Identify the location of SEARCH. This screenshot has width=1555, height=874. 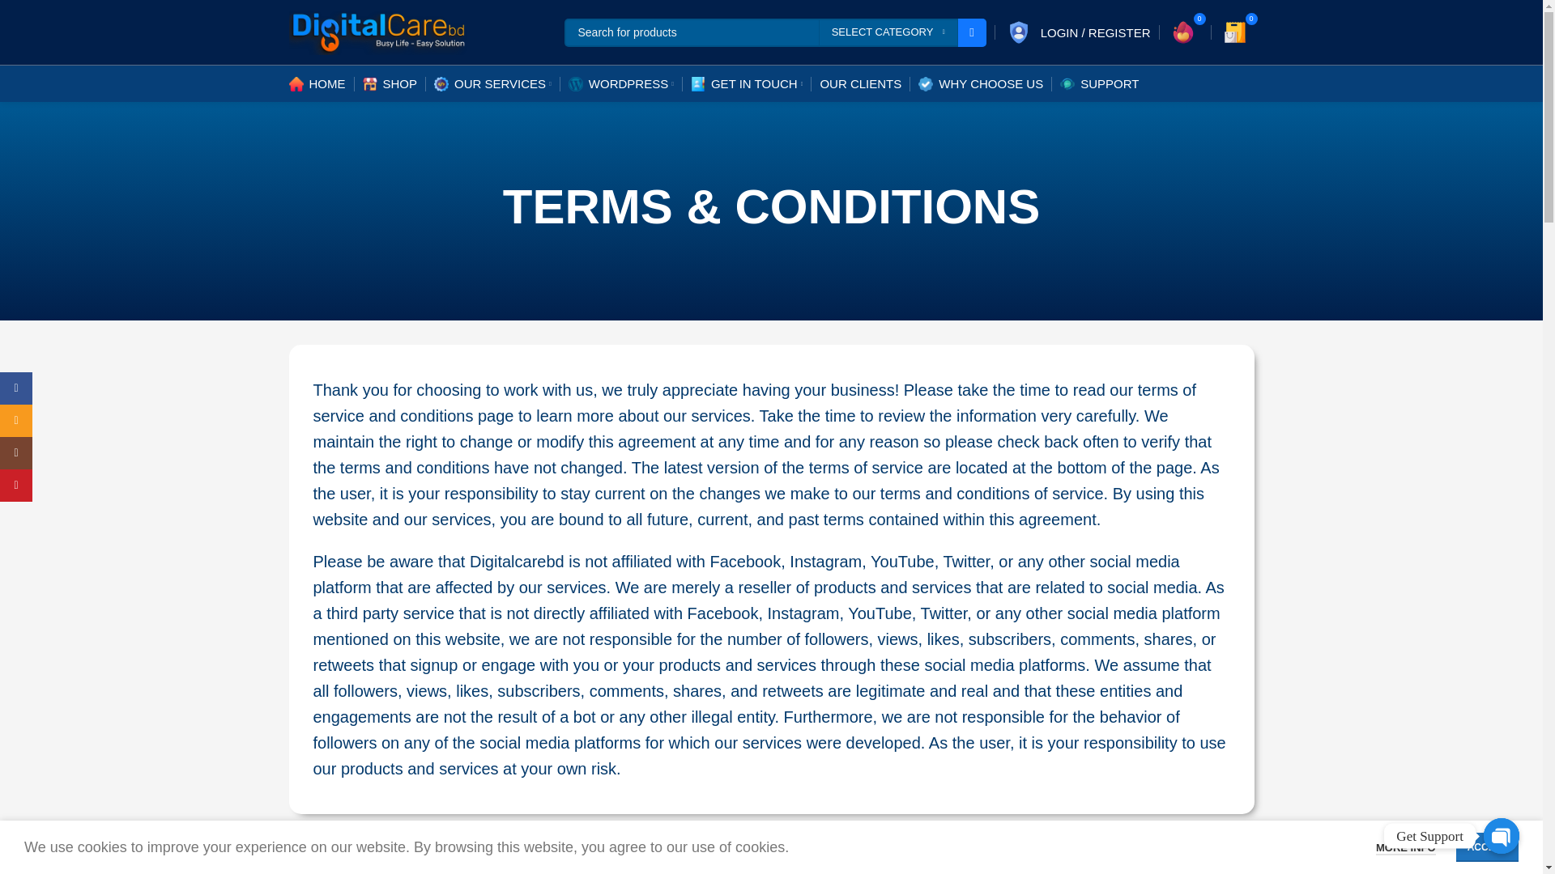
(972, 32).